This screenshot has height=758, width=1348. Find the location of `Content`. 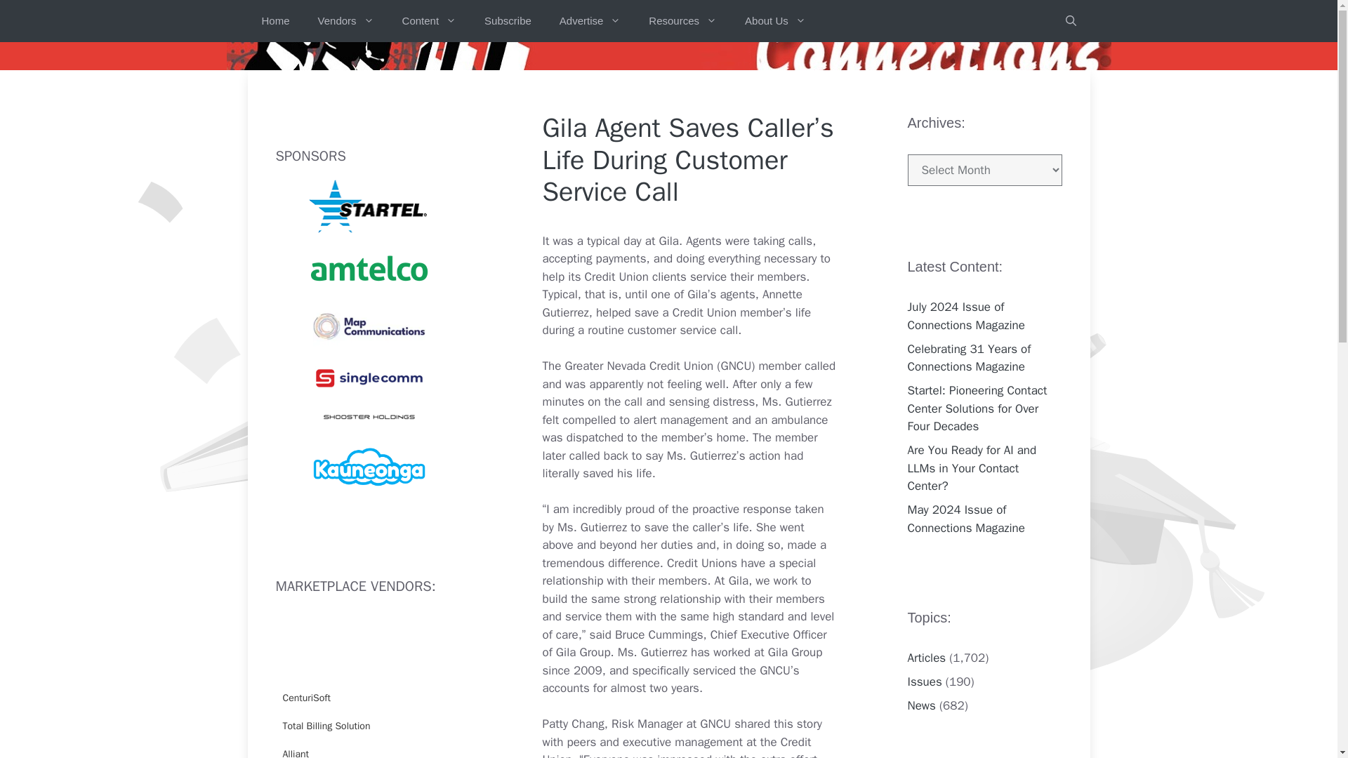

Content is located at coordinates (429, 21).